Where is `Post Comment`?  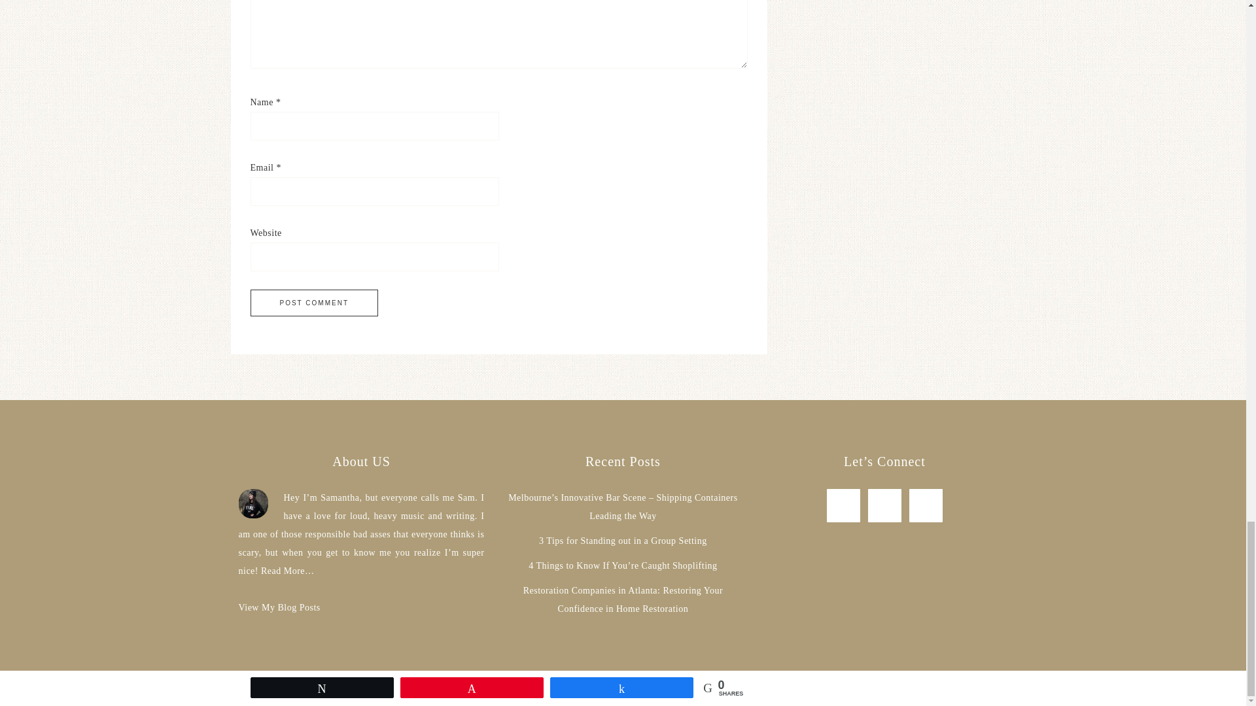
Post Comment is located at coordinates (314, 302).